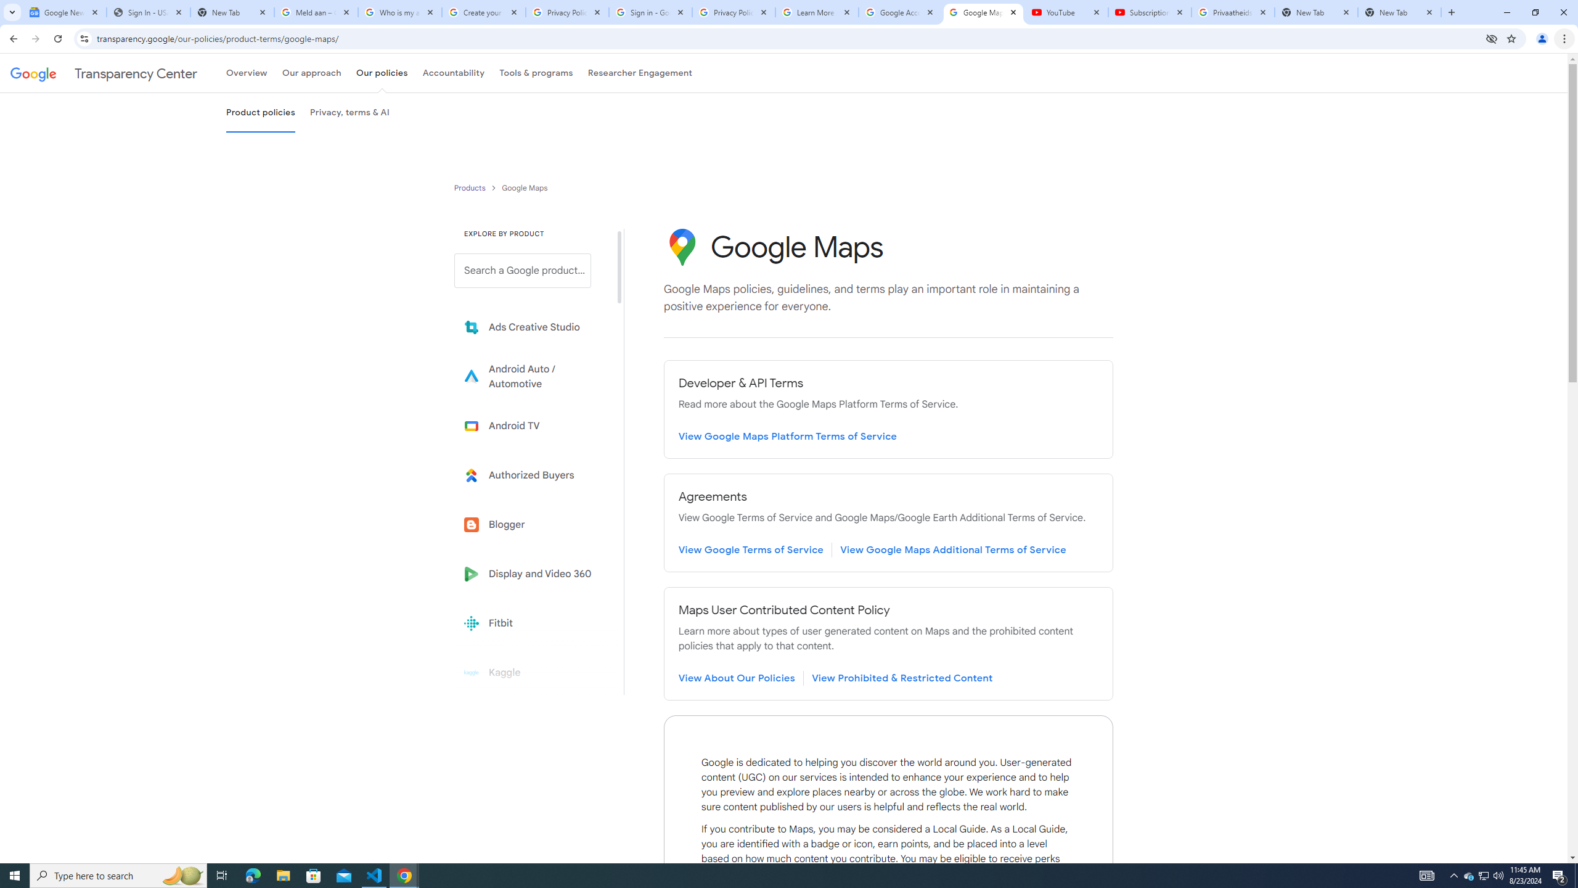  I want to click on View Prohibited & Restricted Content, so click(902, 678).